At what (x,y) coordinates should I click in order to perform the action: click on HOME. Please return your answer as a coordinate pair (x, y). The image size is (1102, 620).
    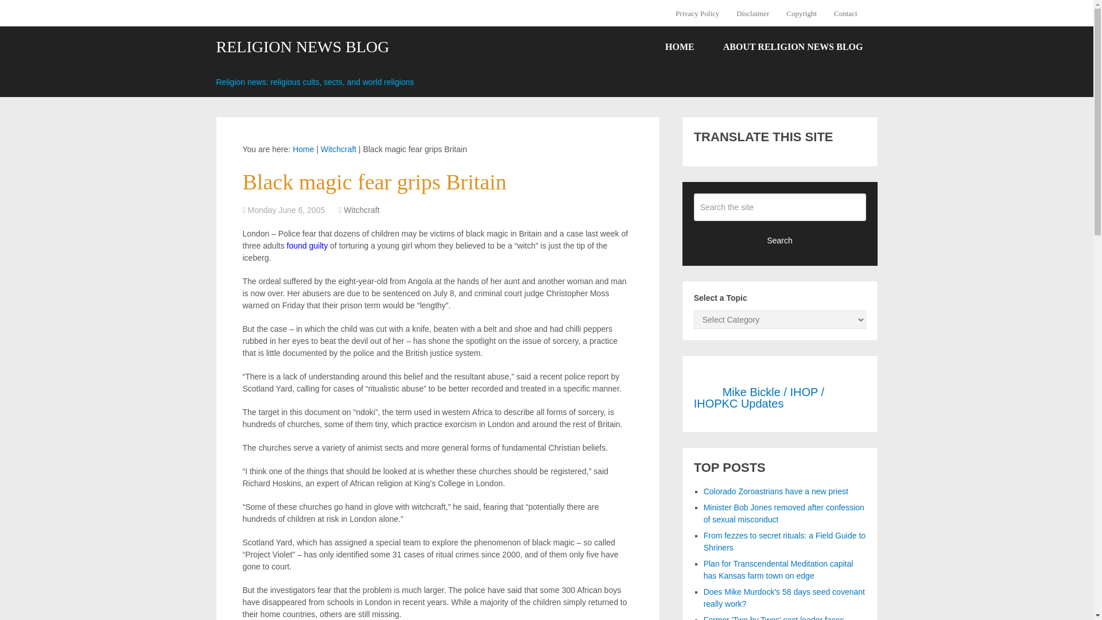
    Looking at the image, I should click on (680, 47).